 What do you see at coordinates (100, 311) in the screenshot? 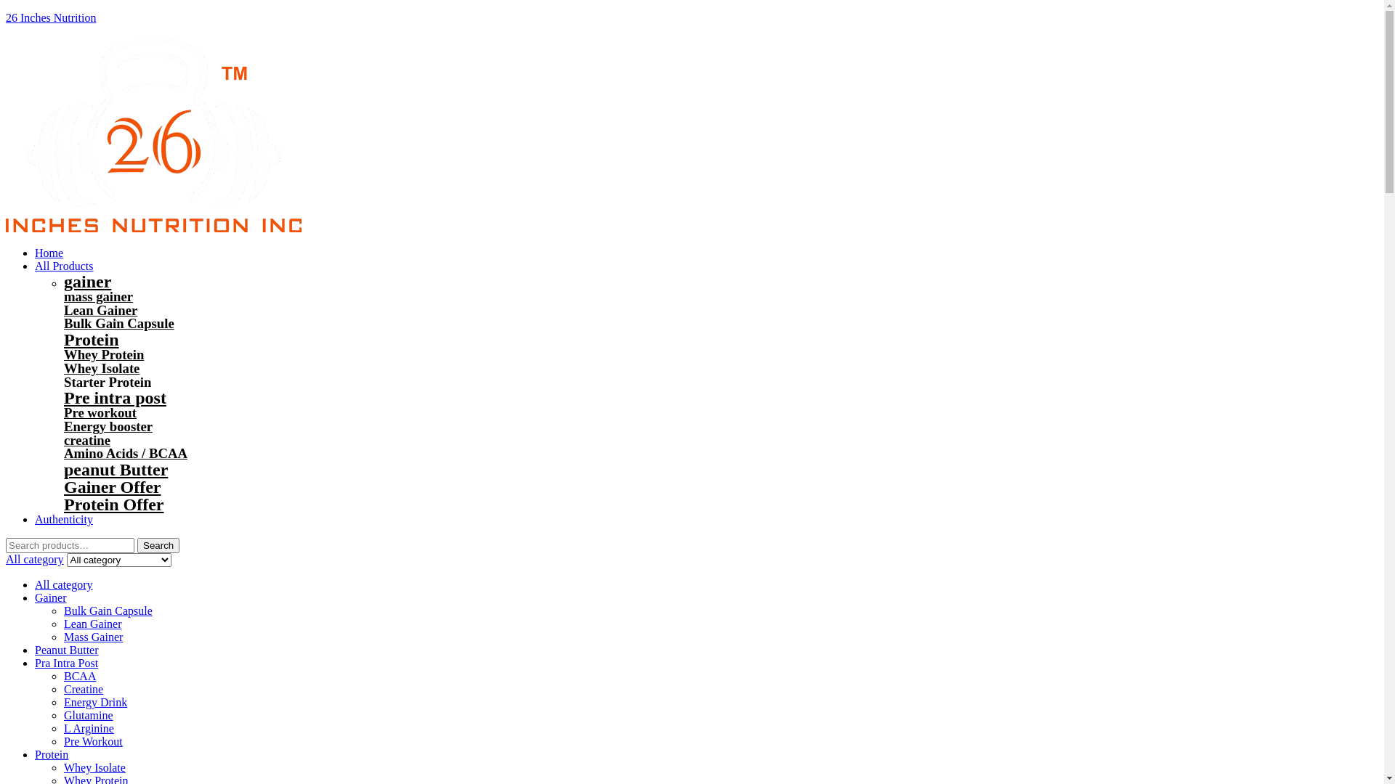
I see `Lean Gainer` at bounding box center [100, 311].